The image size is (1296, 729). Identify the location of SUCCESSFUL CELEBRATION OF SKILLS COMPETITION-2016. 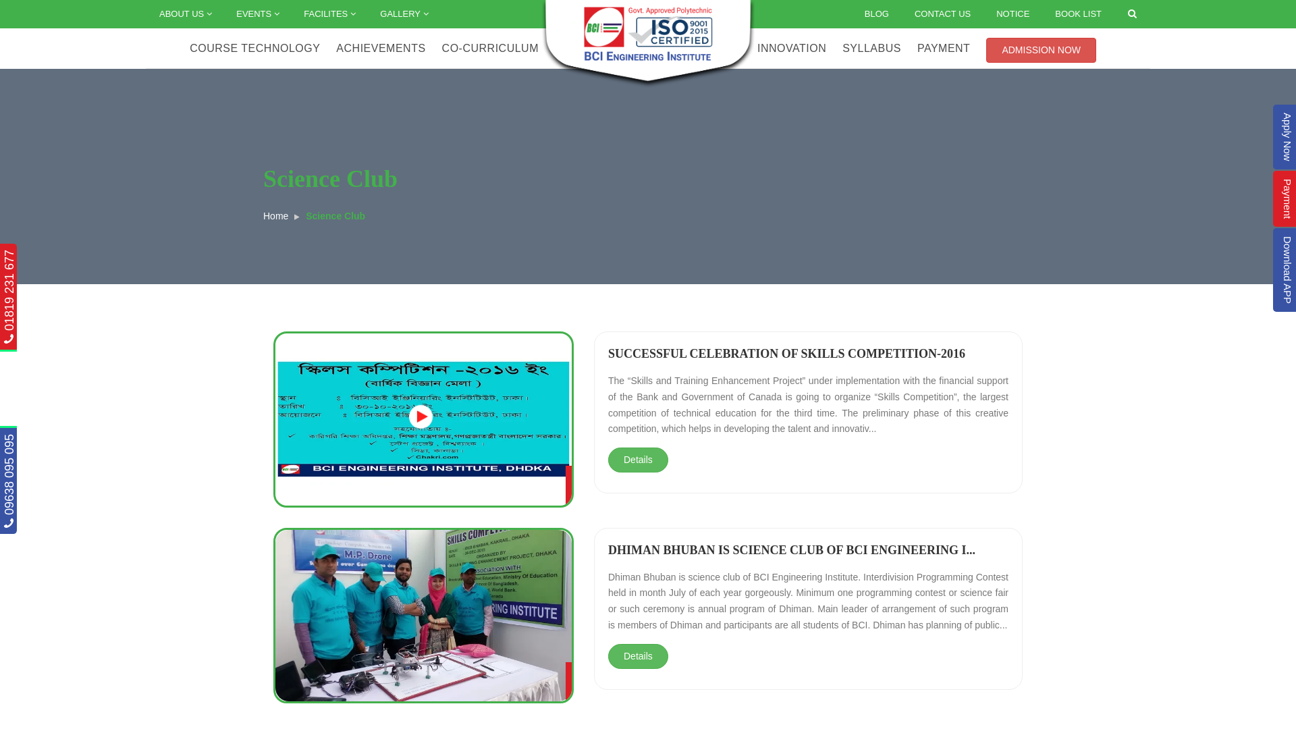
(787, 354).